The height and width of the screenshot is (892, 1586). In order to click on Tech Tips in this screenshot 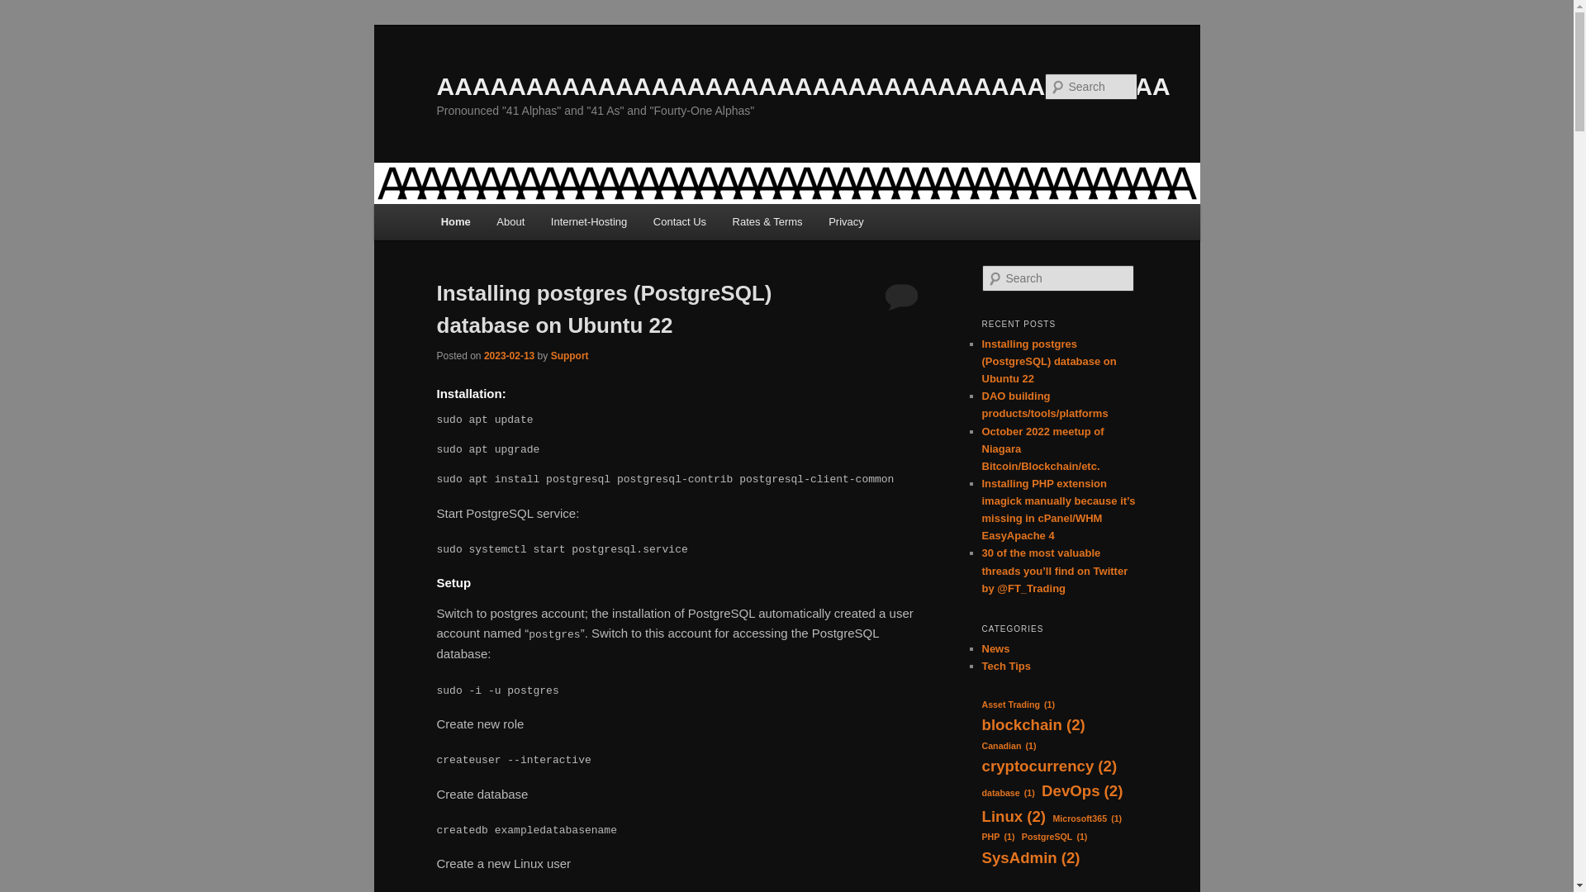, I will do `click(1006, 666)`.